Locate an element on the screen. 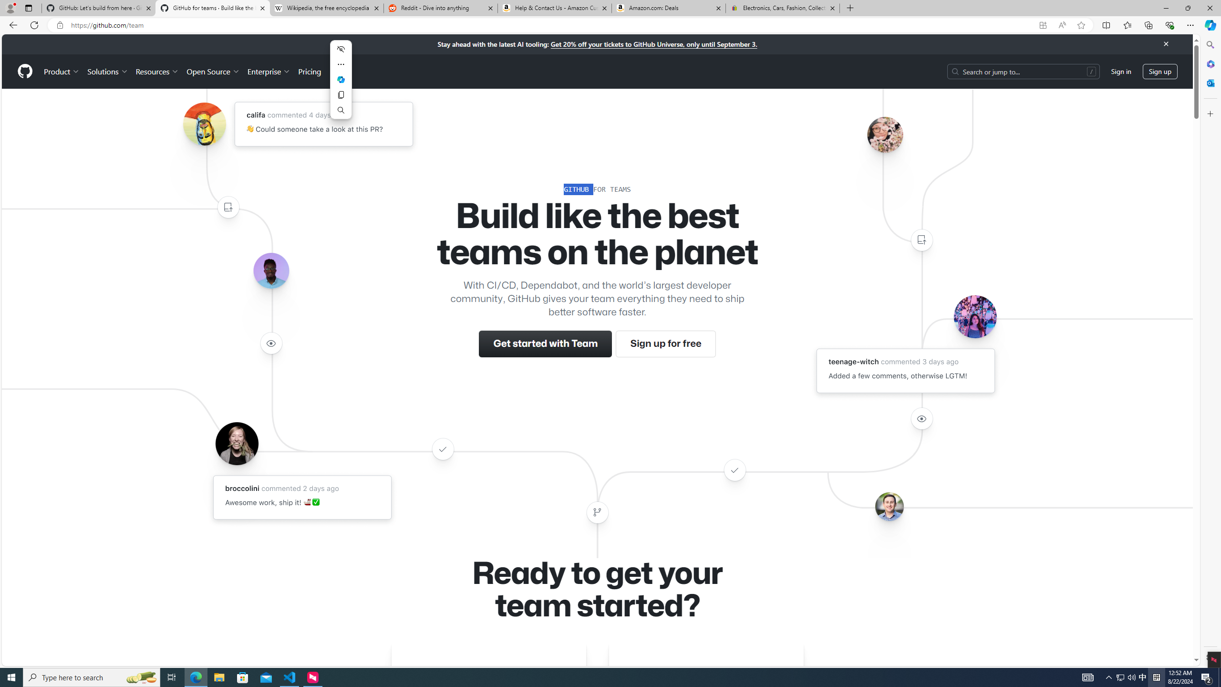 The image size is (1221, 687). Class: color-fg-muted width-full is located at coordinates (597, 512).